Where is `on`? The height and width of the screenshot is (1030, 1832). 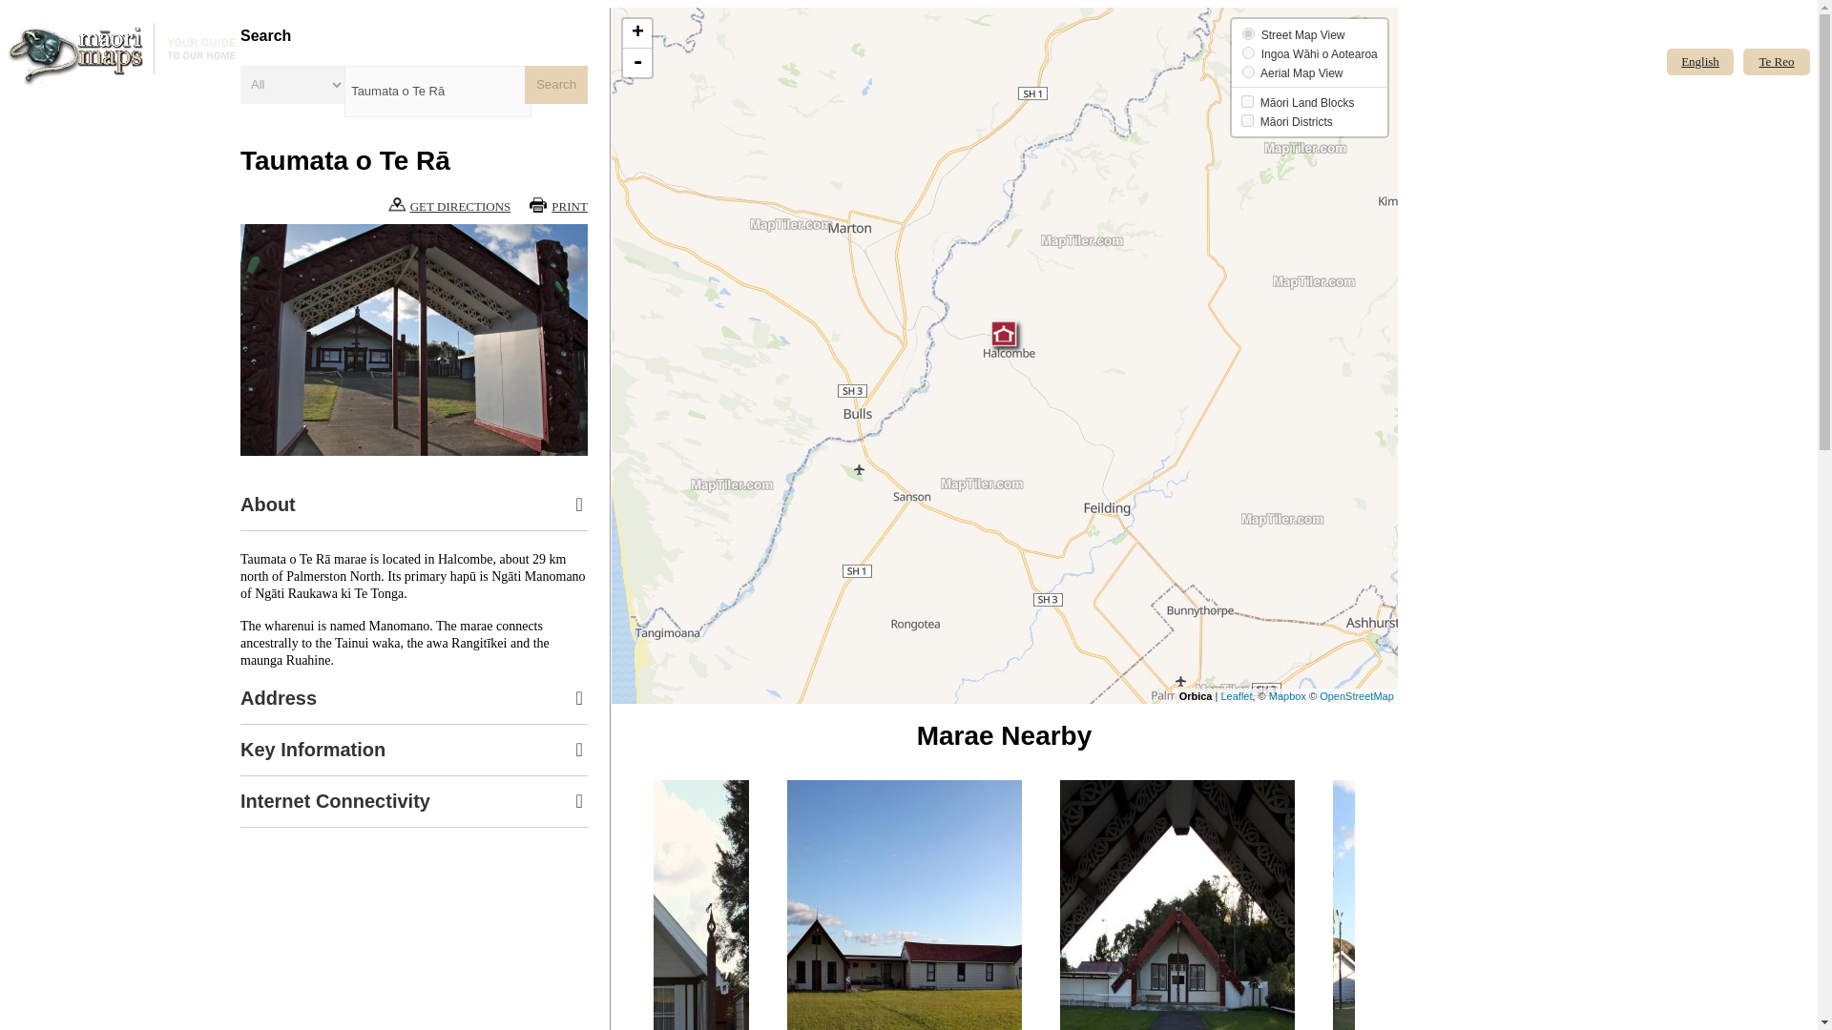
on is located at coordinates (1248, 72).